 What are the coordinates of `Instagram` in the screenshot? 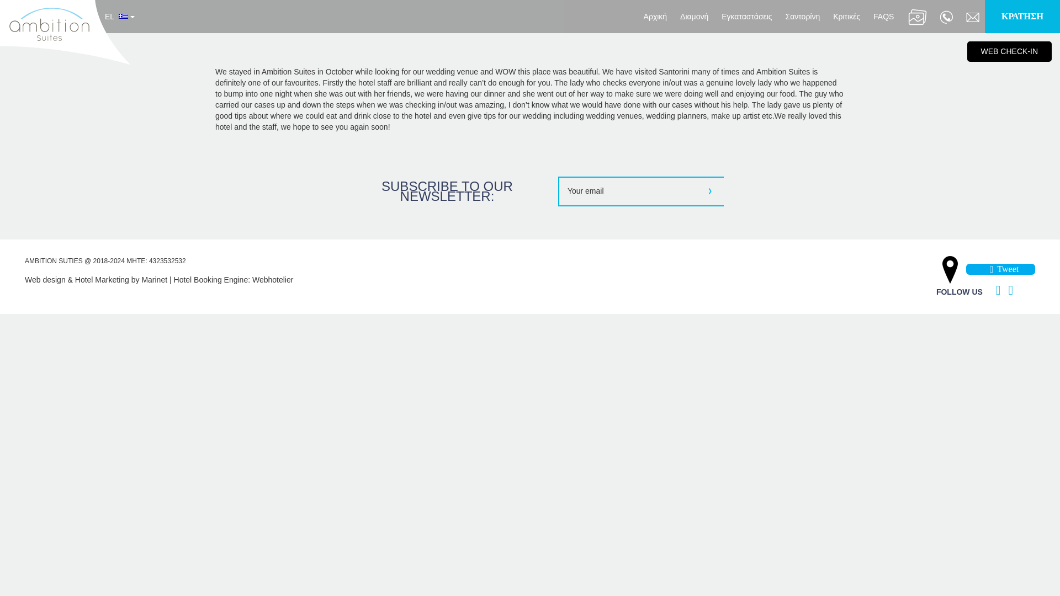 It's located at (1008, 290).